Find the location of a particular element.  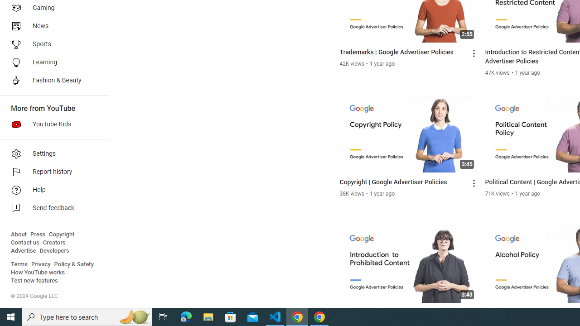

Press is located at coordinates (38, 235).